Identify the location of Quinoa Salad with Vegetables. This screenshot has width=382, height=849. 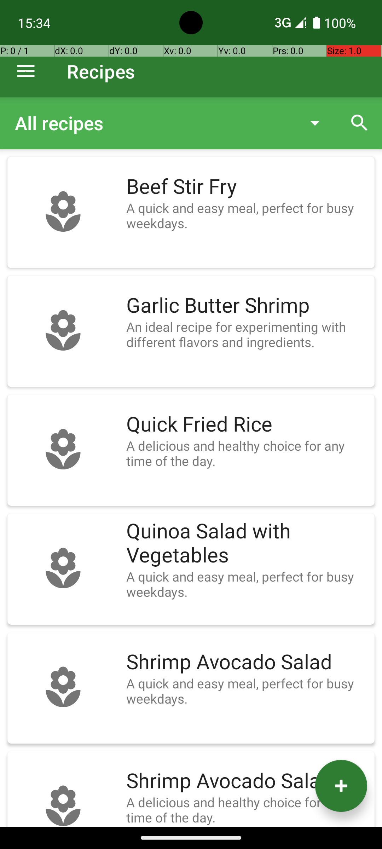
(247, 543).